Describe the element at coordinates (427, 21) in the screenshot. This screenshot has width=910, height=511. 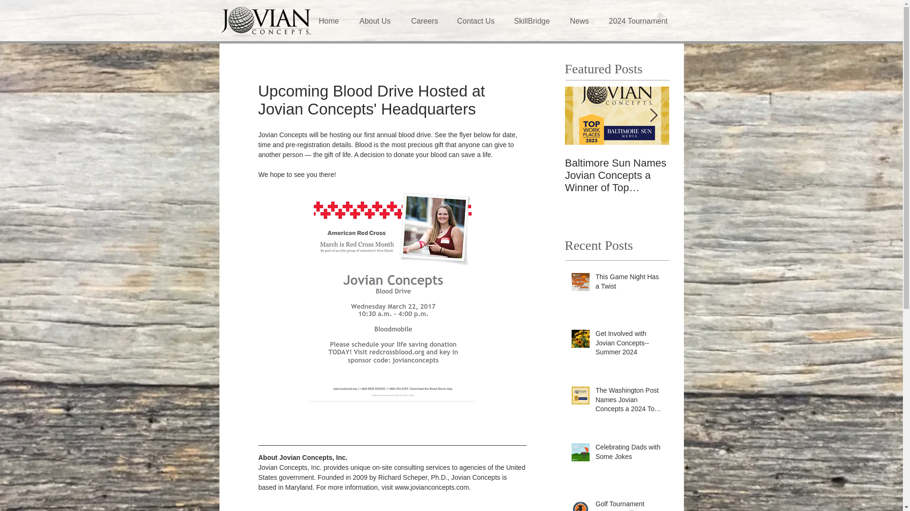
I see `Careers` at that location.